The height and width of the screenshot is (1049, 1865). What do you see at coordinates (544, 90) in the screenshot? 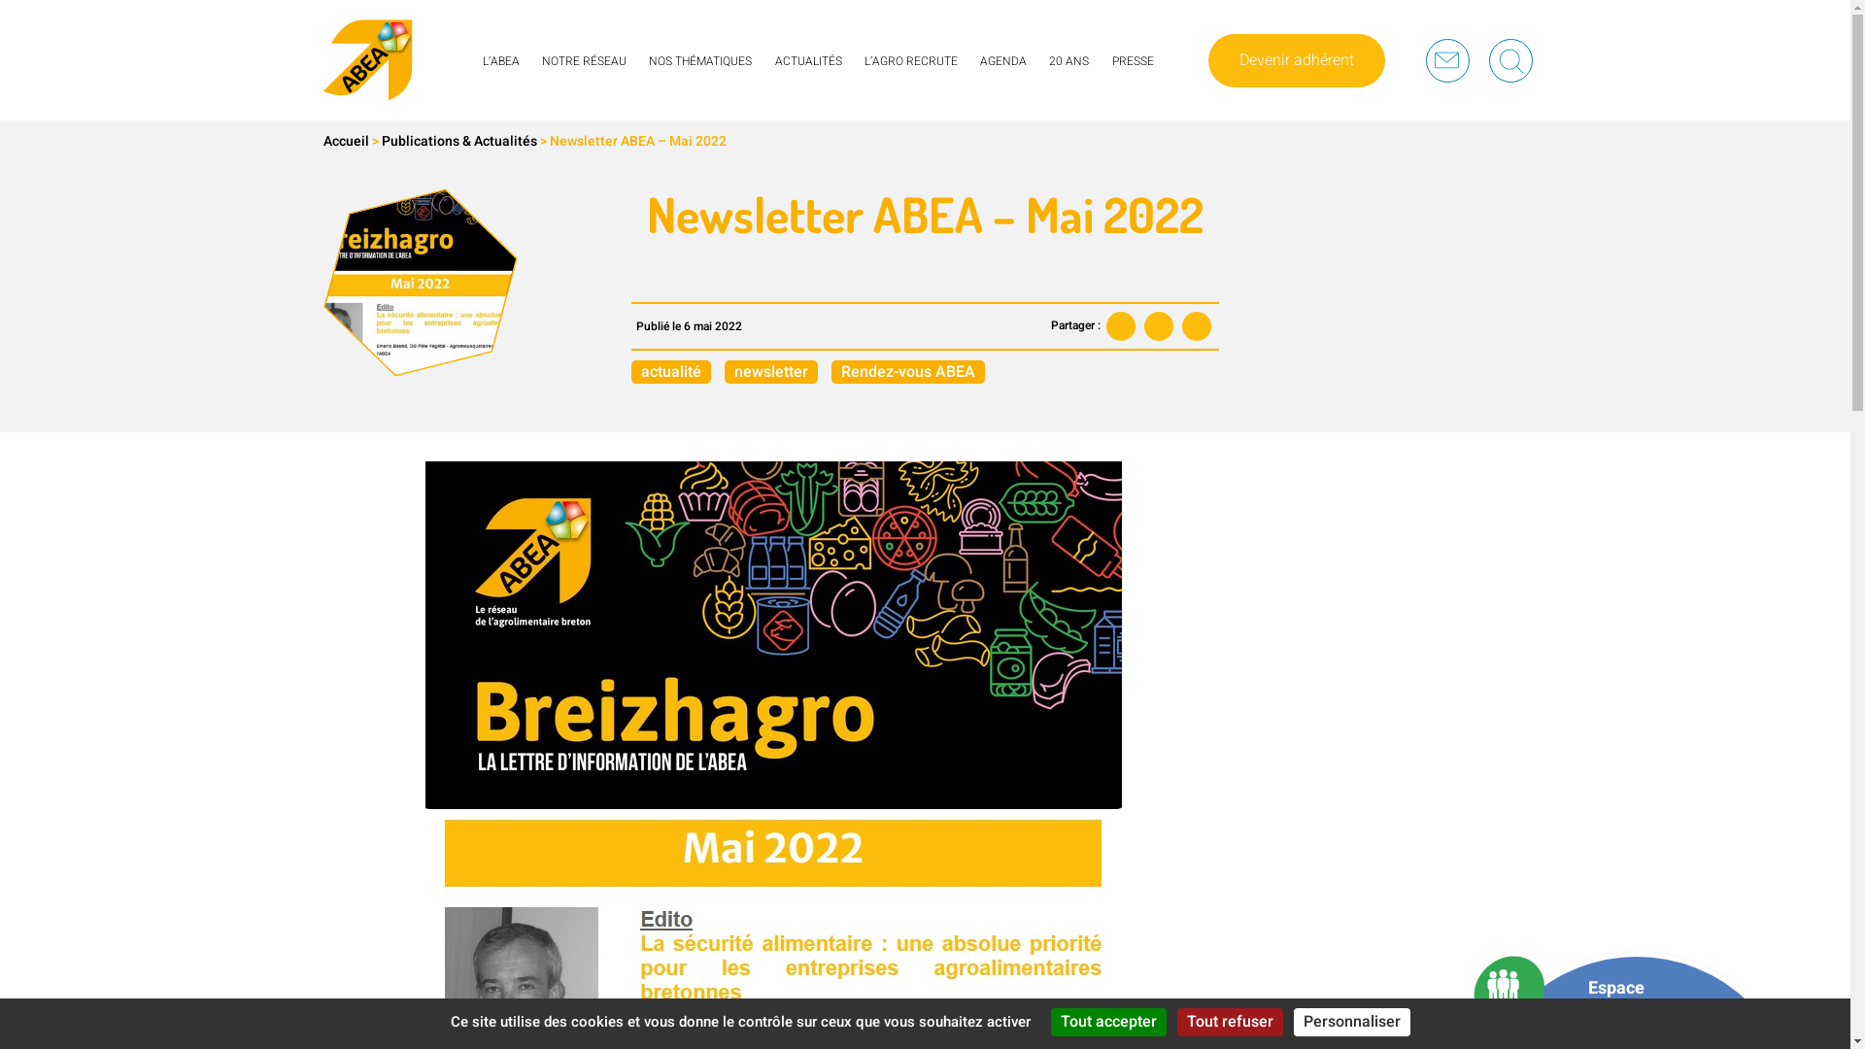
I see `QUI SOMMES-NOUS ?` at bounding box center [544, 90].